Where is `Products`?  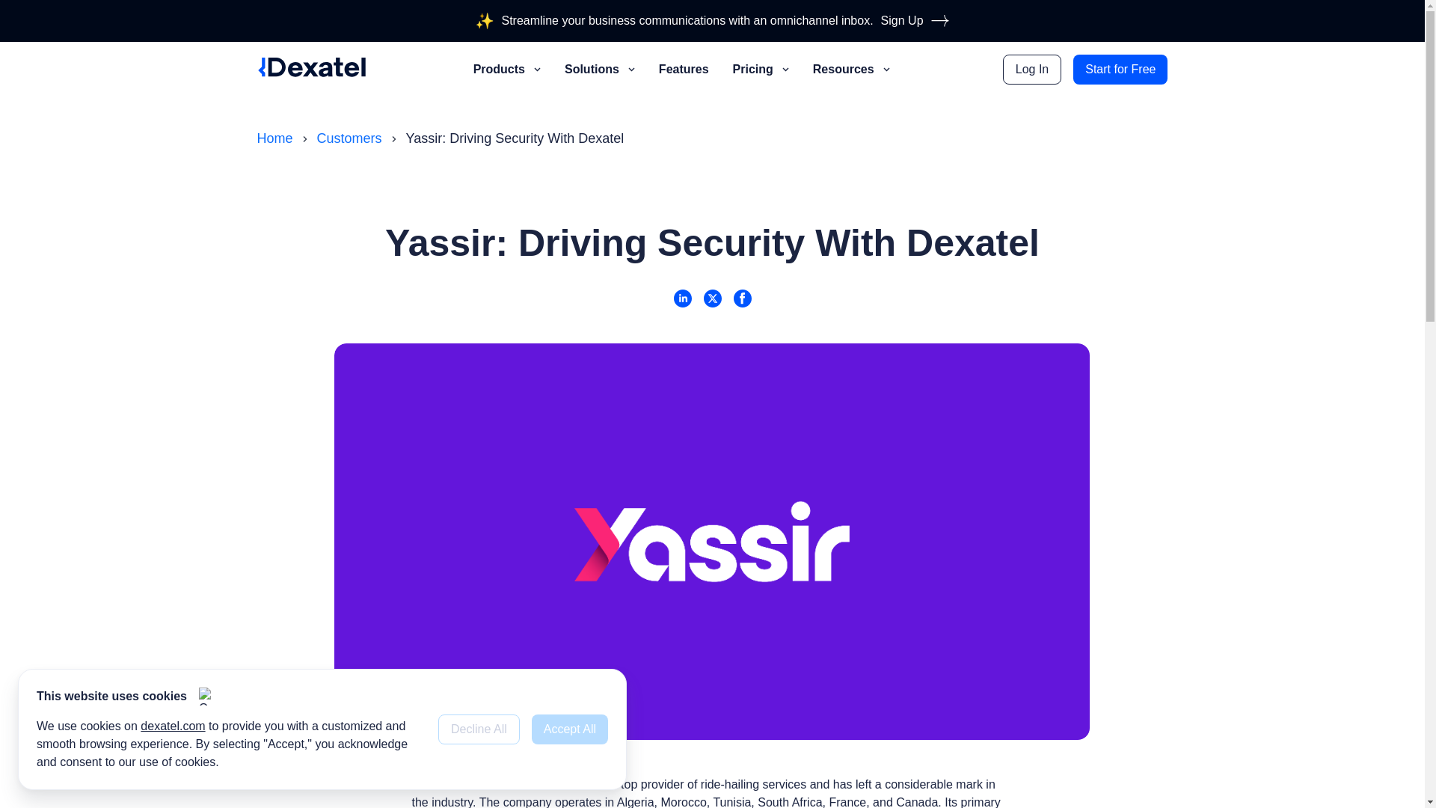
Products is located at coordinates (510, 69).